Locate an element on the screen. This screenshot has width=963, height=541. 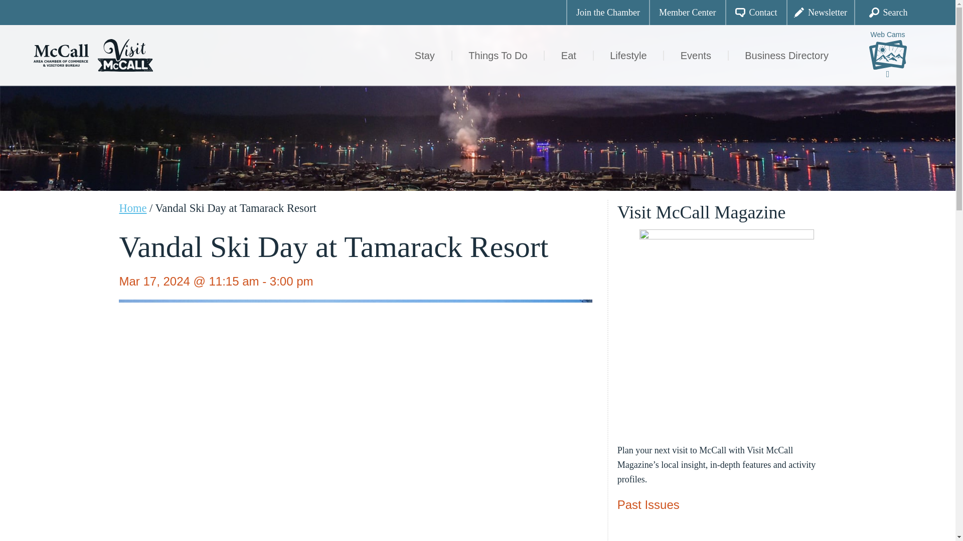
Things To Do is located at coordinates (498, 55).